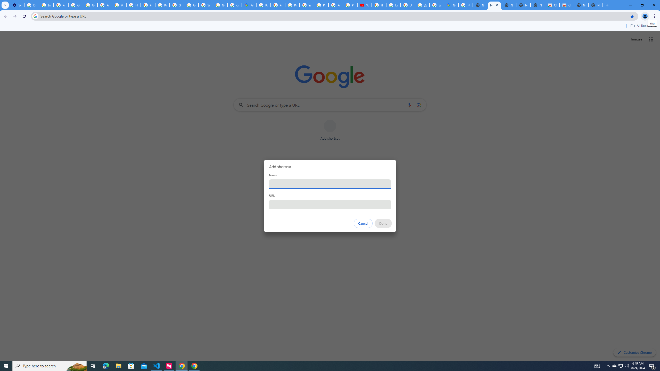 Image resolution: width=660 pixels, height=371 pixels. I want to click on YouTube, so click(119, 5).